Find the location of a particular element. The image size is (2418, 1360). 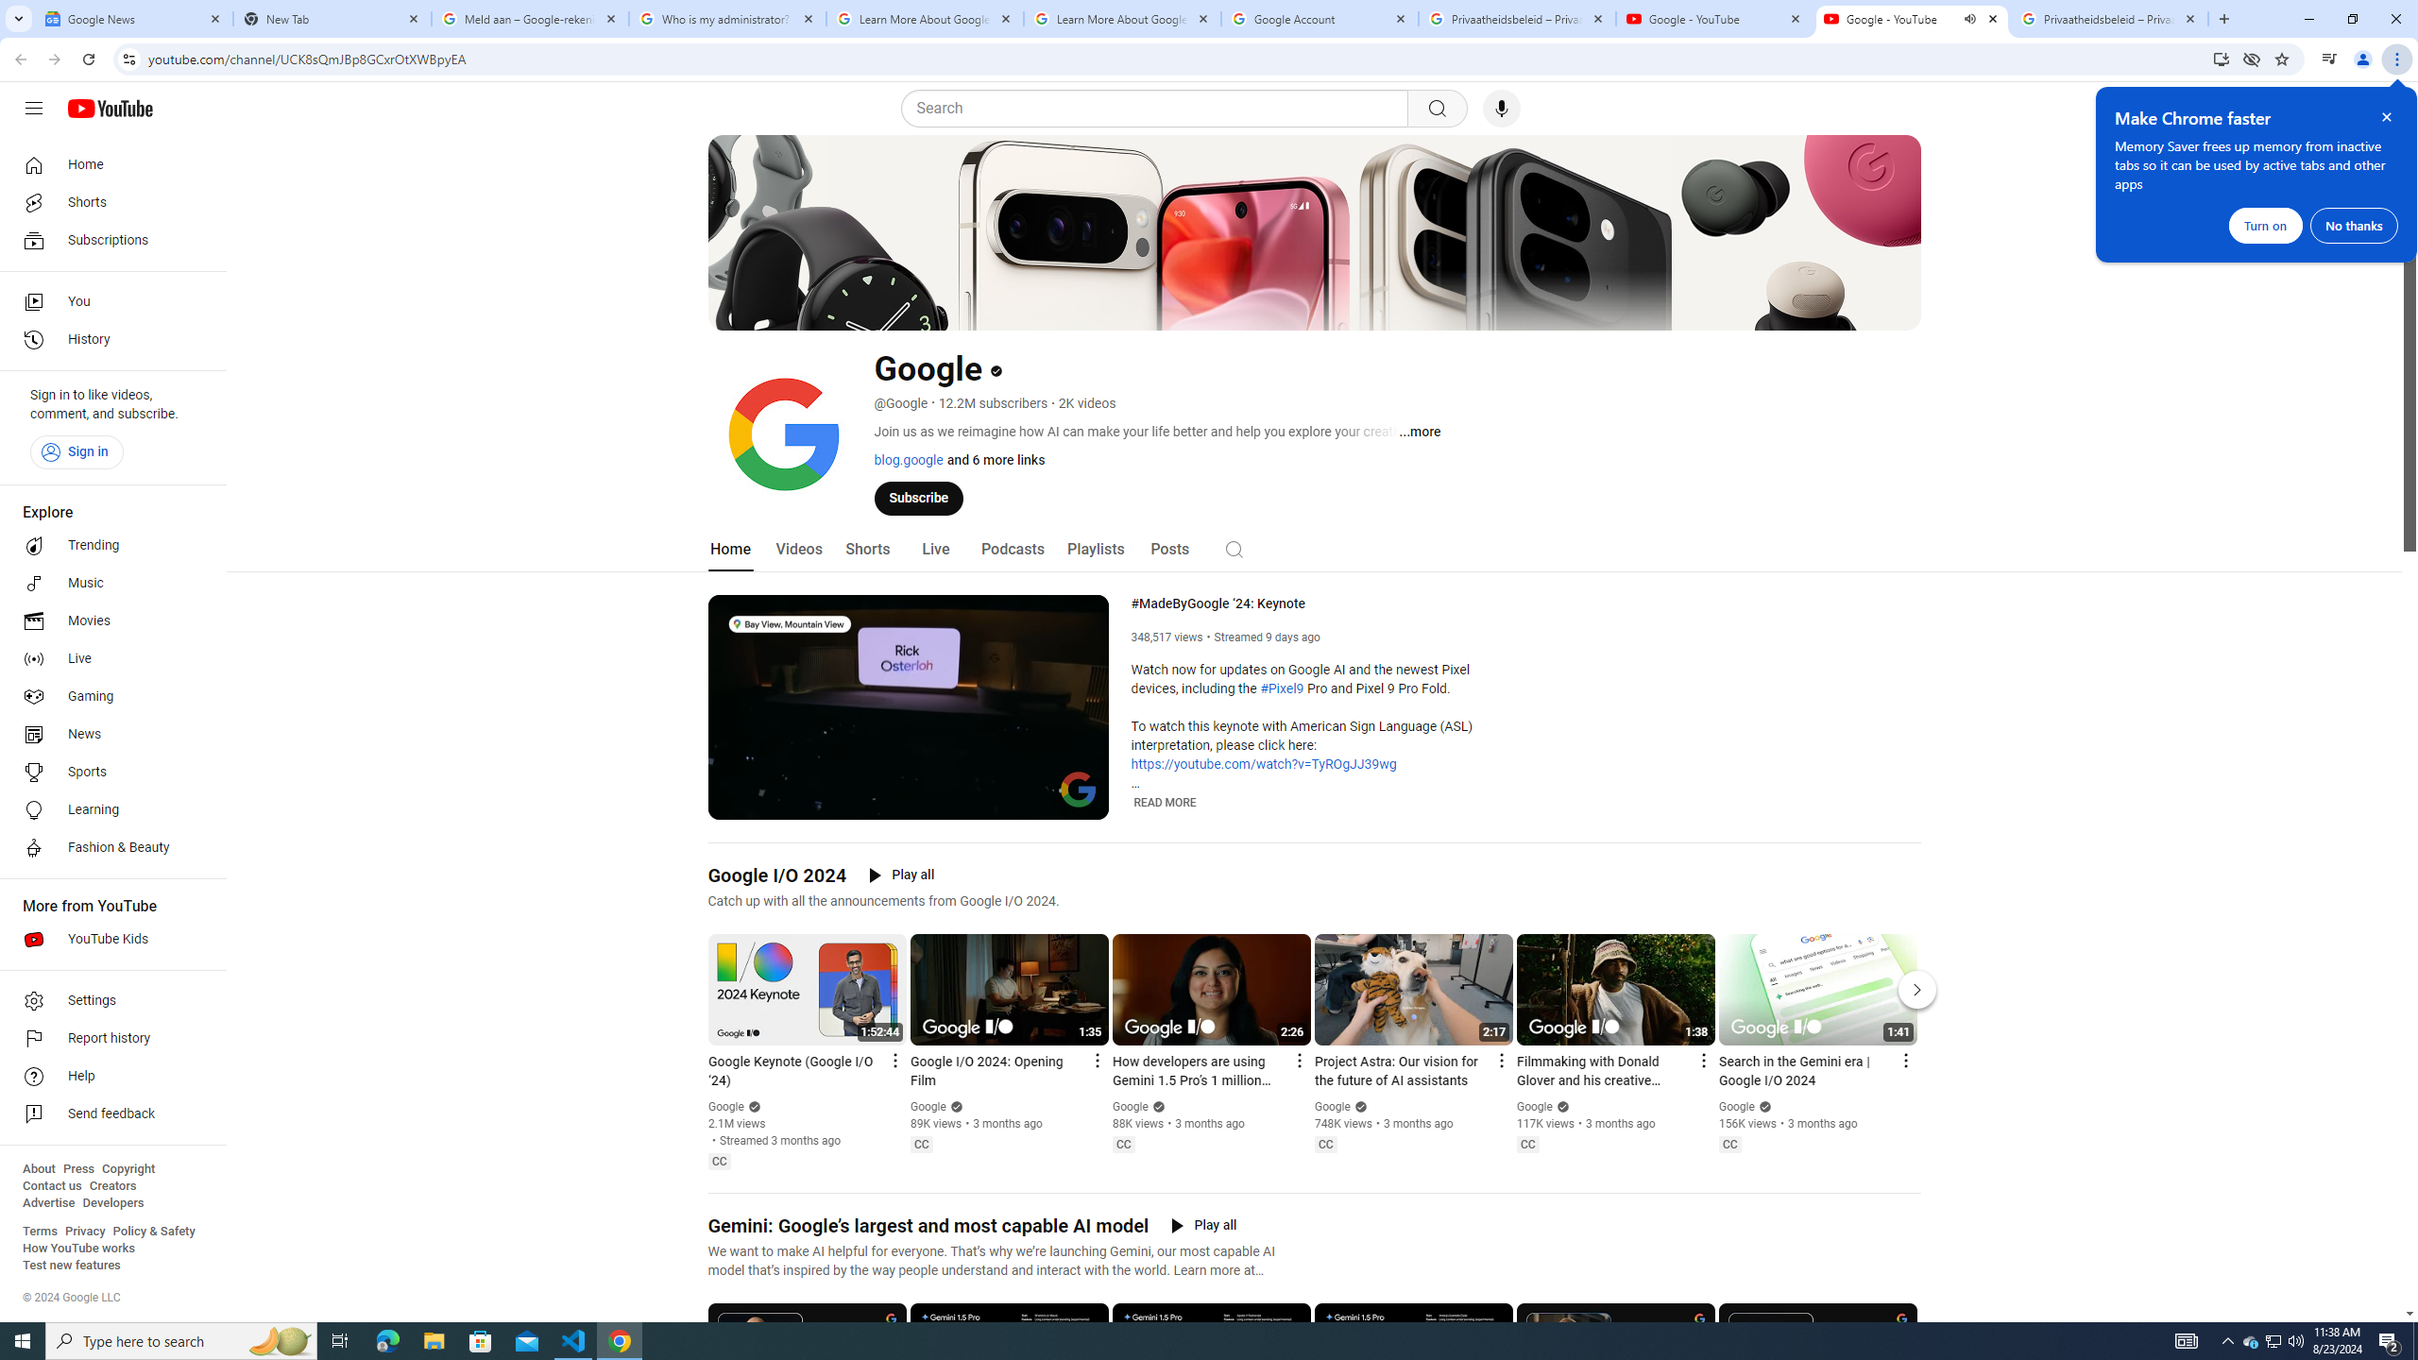

Music is located at coordinates (108, 583).